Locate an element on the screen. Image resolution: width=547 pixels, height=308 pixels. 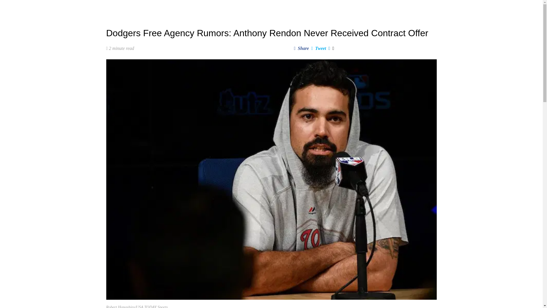
Team is located at coordinates (240, 9).